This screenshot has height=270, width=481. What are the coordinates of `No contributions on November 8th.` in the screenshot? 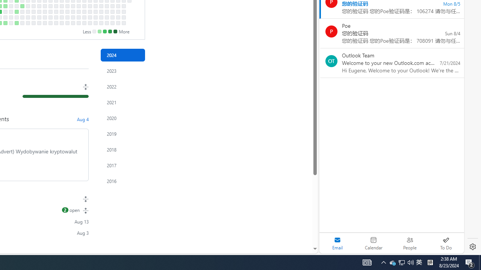 It's located at (84, 17).